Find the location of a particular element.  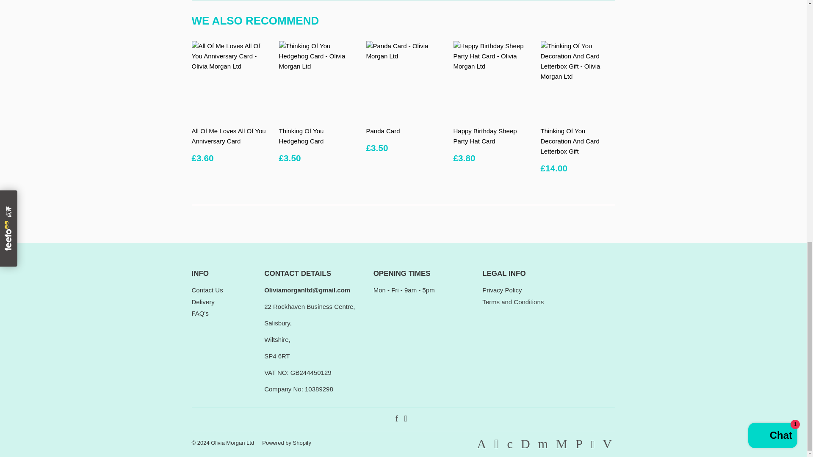

Olivia Morgan Ltd on Instagram is located at coordinates (406, 419).